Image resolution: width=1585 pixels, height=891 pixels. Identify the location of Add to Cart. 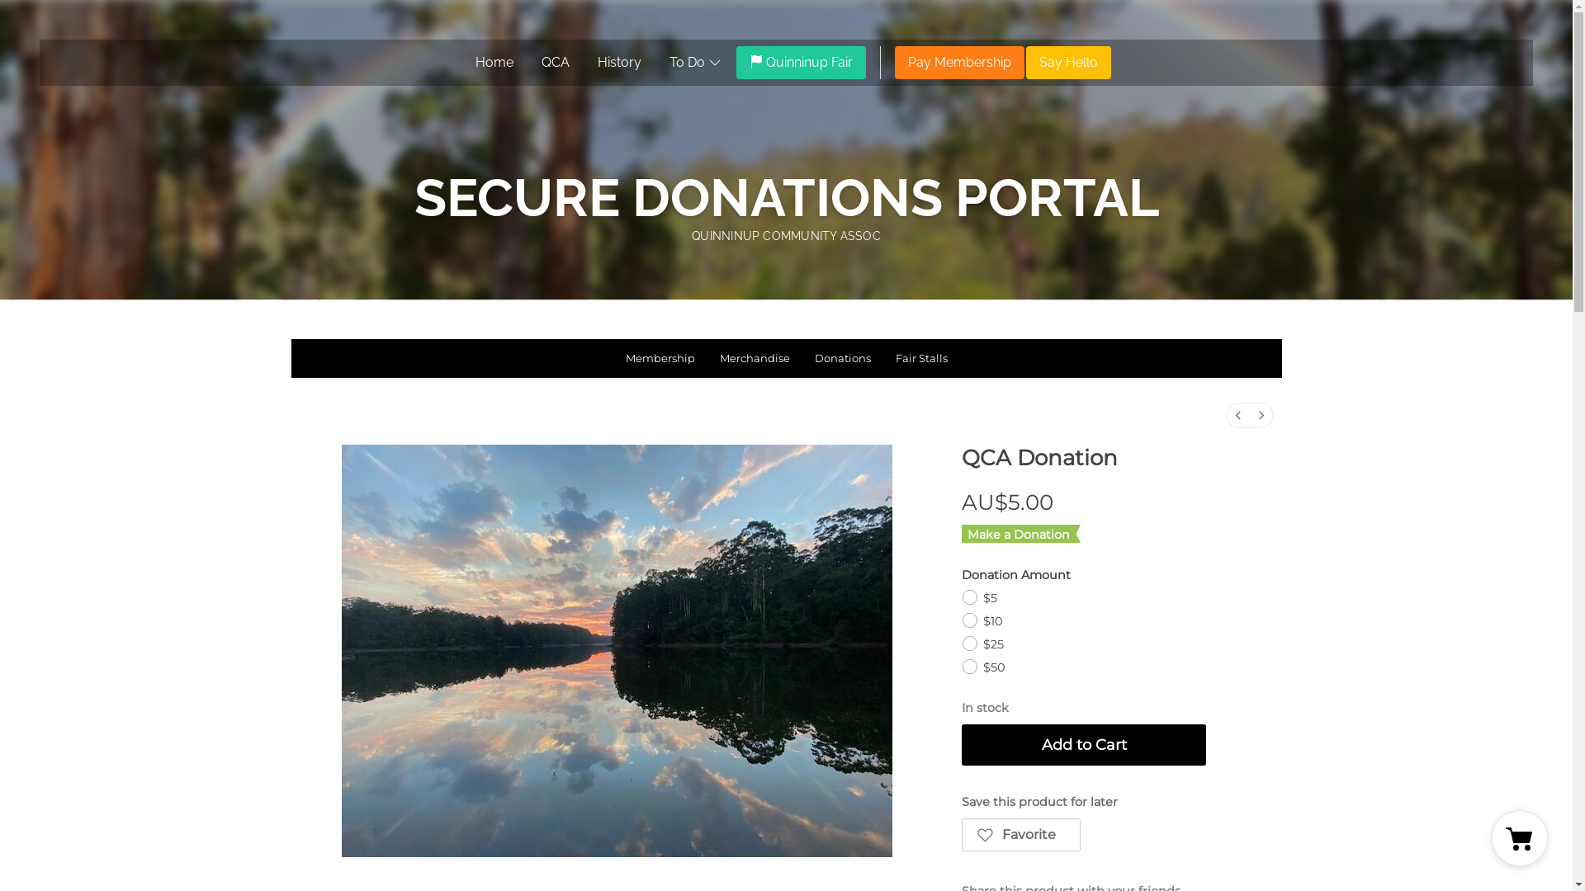
(1084, 745).